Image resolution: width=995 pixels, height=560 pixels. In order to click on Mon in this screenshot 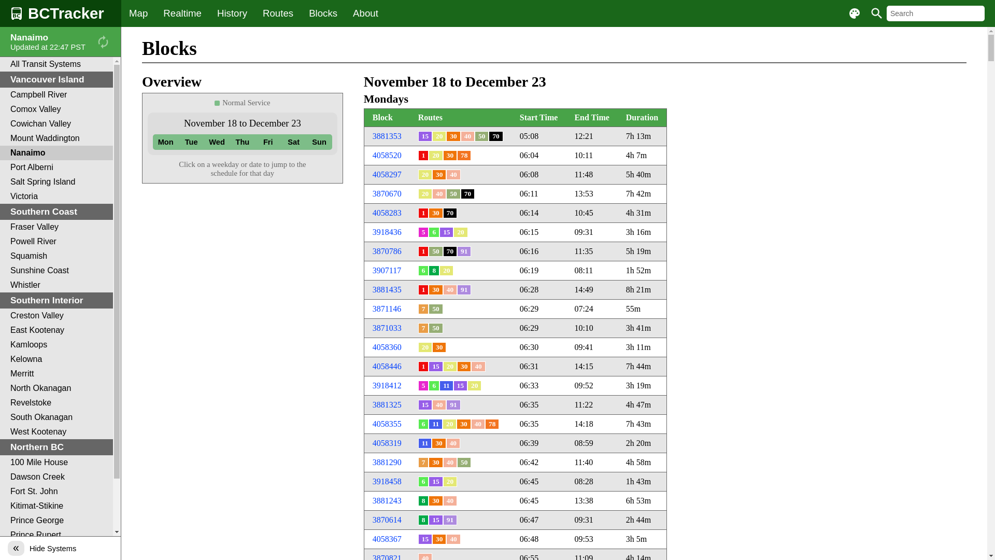, I will do `click(166, 142)`.